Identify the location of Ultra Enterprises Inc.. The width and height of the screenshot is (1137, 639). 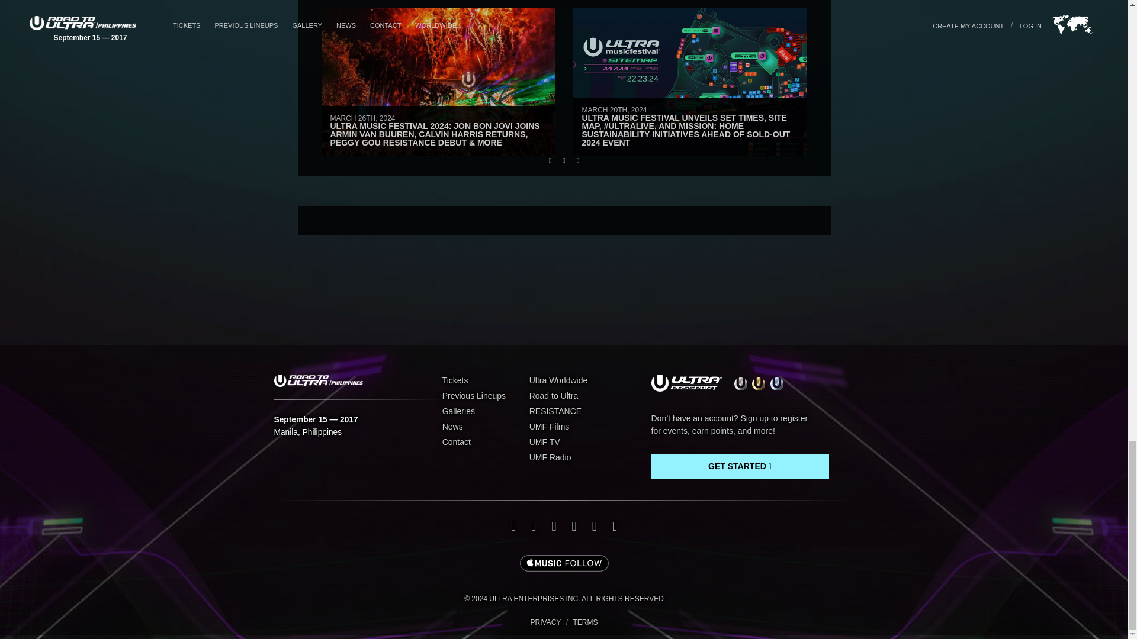
(564, 599).